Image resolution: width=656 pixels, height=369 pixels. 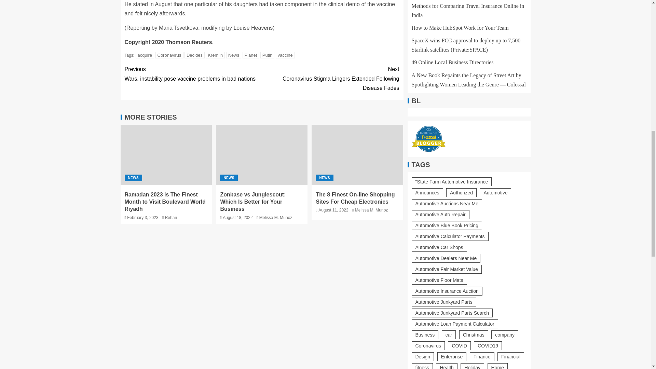 I want to click on Putin, so click(x=268, y=55).